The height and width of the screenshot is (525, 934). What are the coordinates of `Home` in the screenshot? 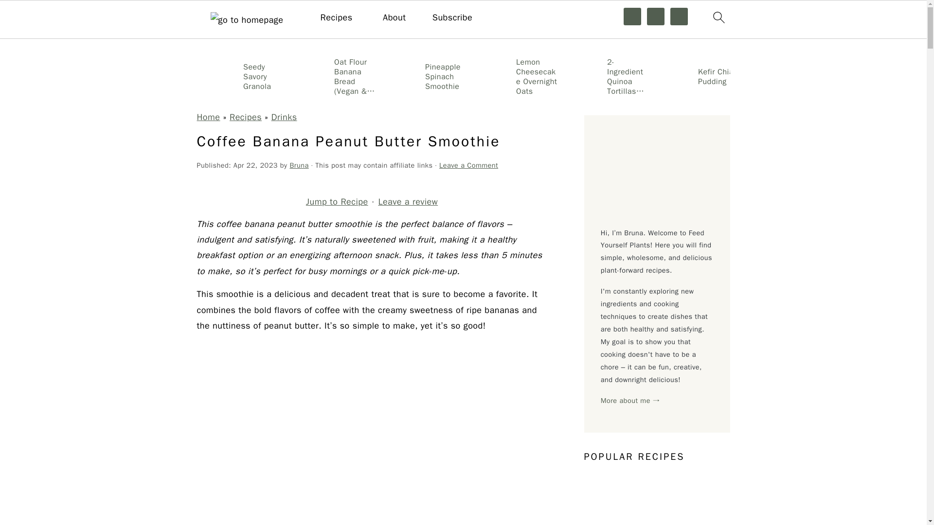 It's located at (208, 117).